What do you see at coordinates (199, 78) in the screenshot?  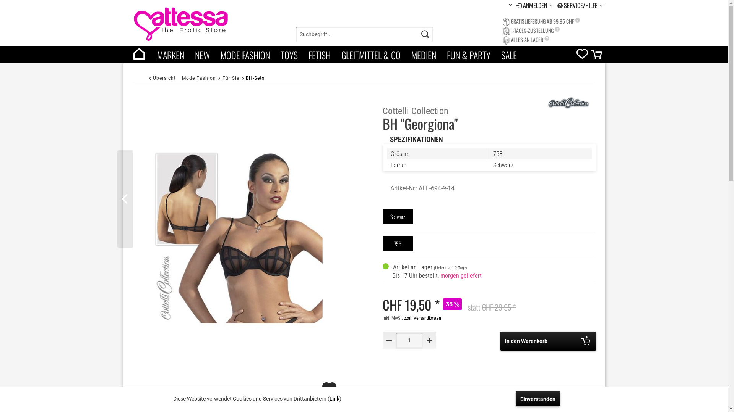 I see `Mode Fashion` at bounding box center [199, 78].